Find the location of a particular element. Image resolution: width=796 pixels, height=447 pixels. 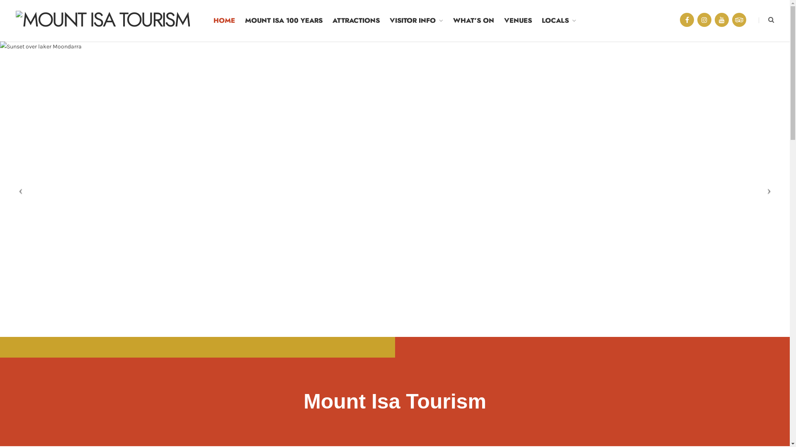

Facebook is located at coordinates (687, 20).